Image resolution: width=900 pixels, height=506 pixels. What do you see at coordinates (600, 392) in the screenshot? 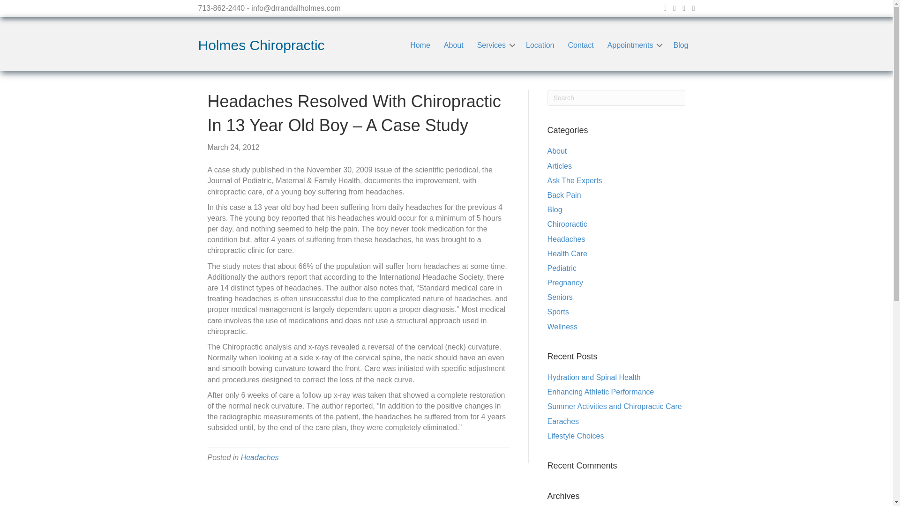
I see `Enhancing Athletic Performance` at bounding box center [600, 392].